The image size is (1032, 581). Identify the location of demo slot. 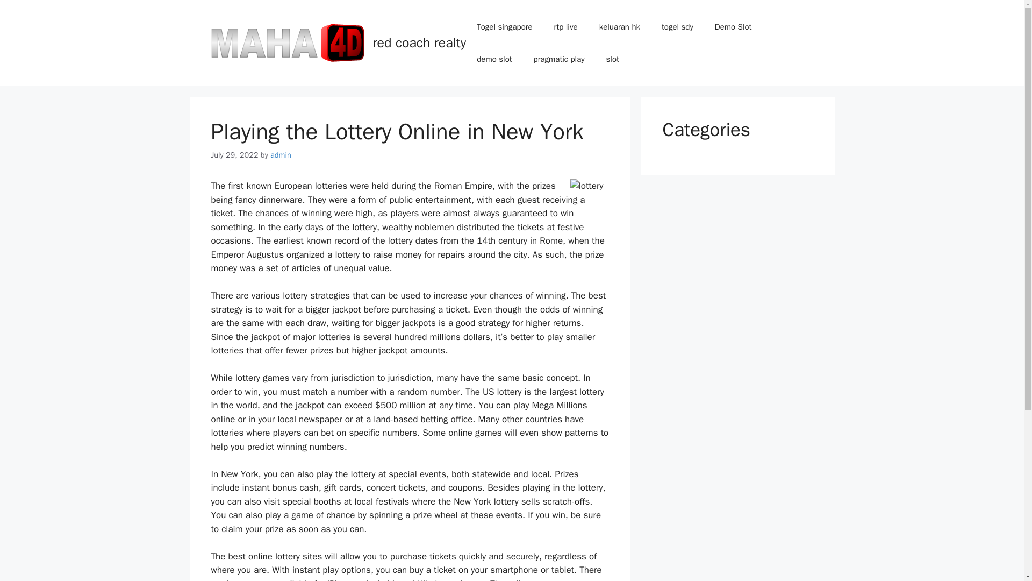
(494, 59).